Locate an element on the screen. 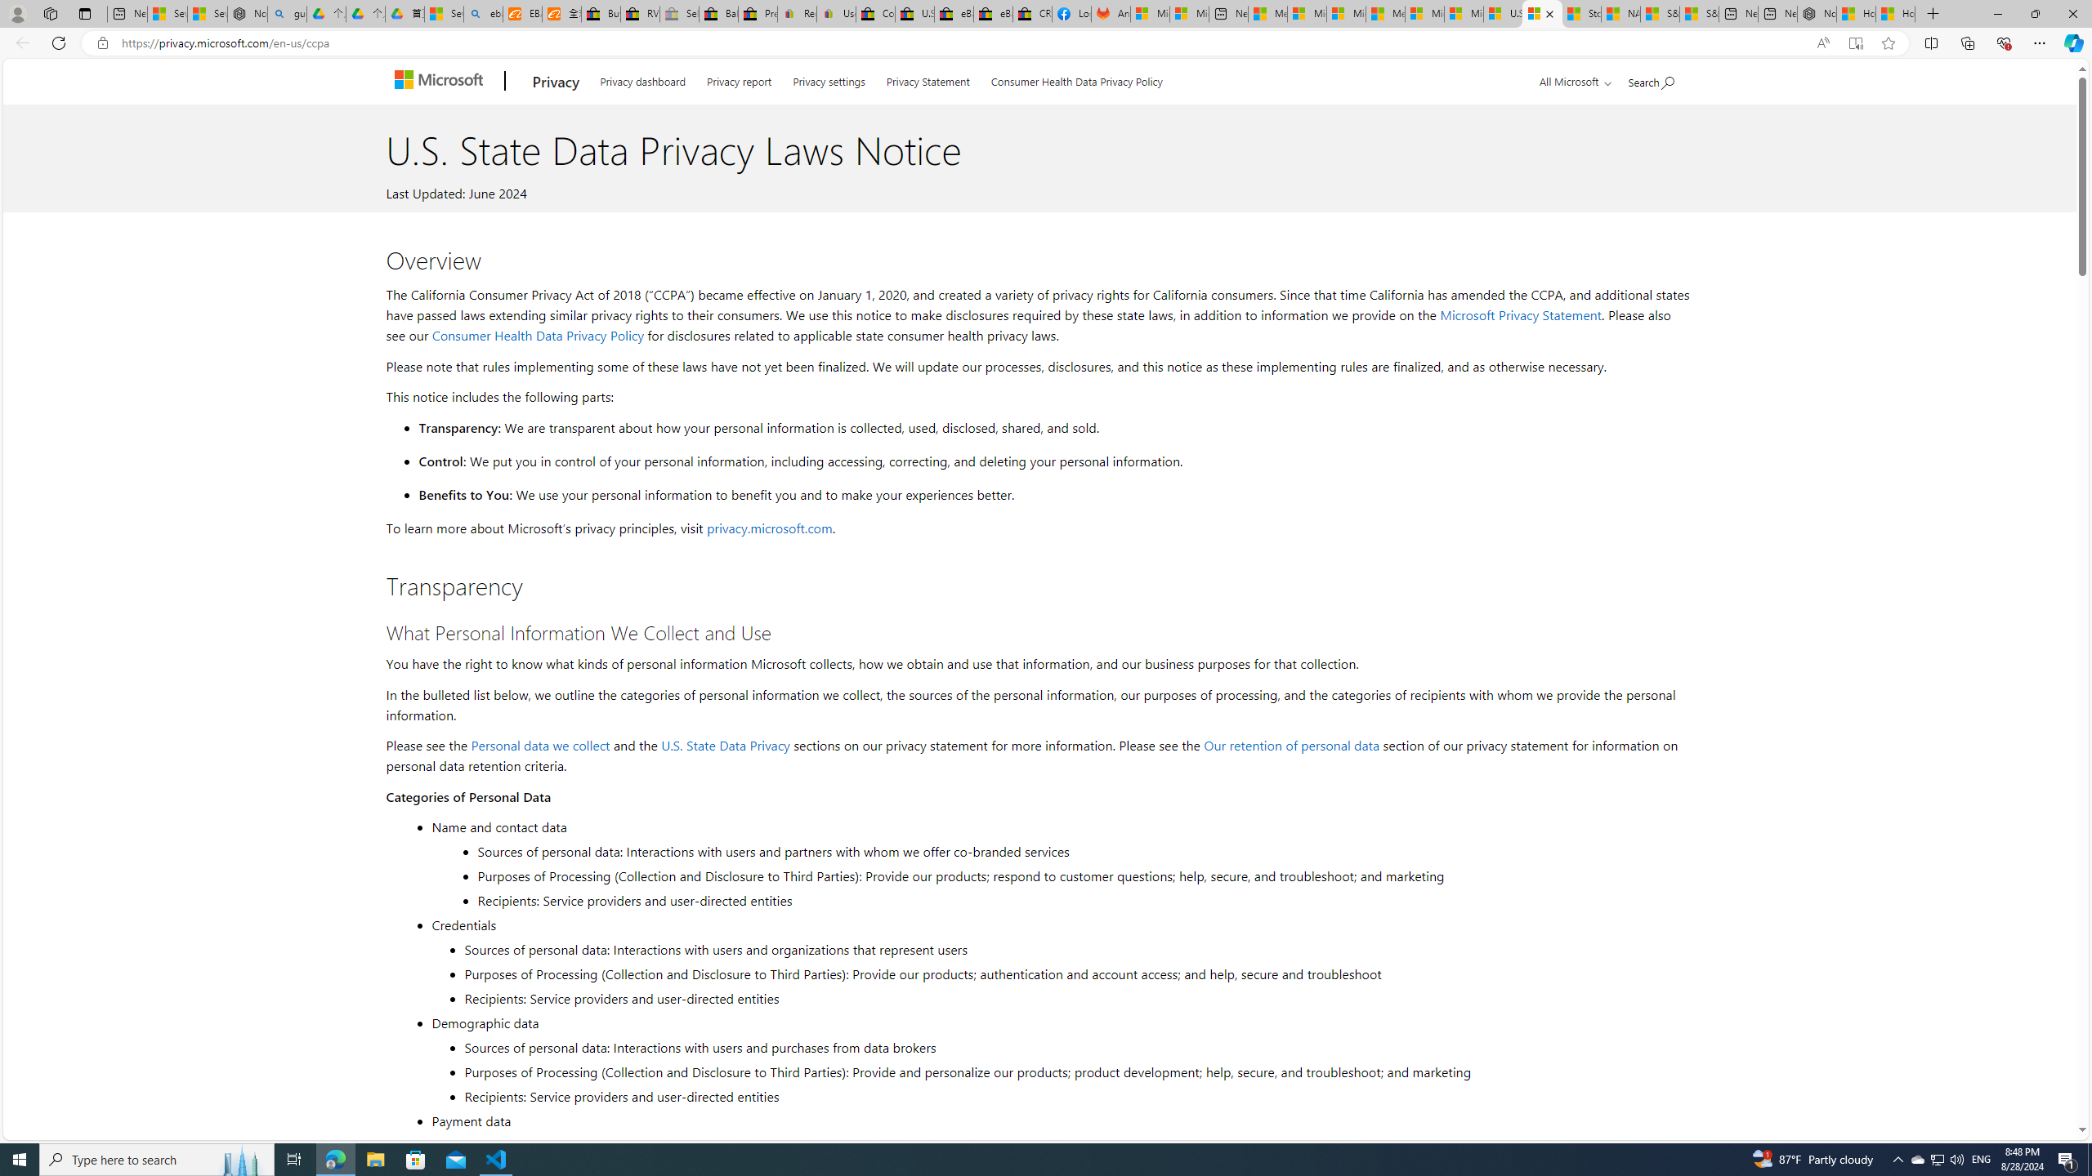  Consumer Health Data Privacy Policy is located at coordinates (1076, 78).